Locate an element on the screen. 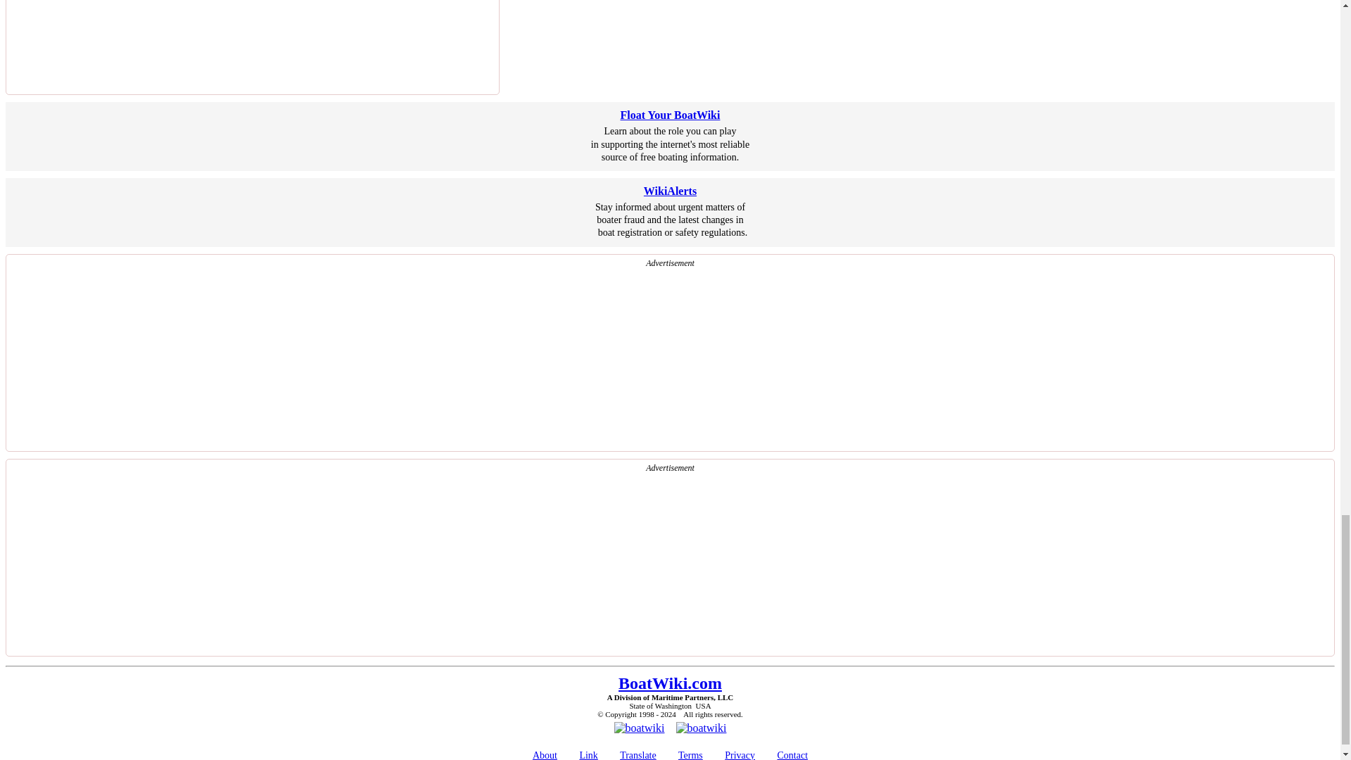 The image size is (1351, 760). Facebook is located at coordinates (639, 728).